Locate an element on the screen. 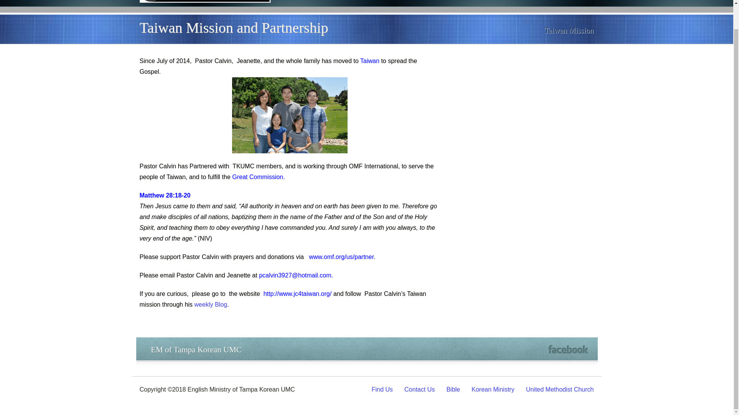 The height and width of the screenshot is (415, 739). Find Us is located at coordinates (382, 389).